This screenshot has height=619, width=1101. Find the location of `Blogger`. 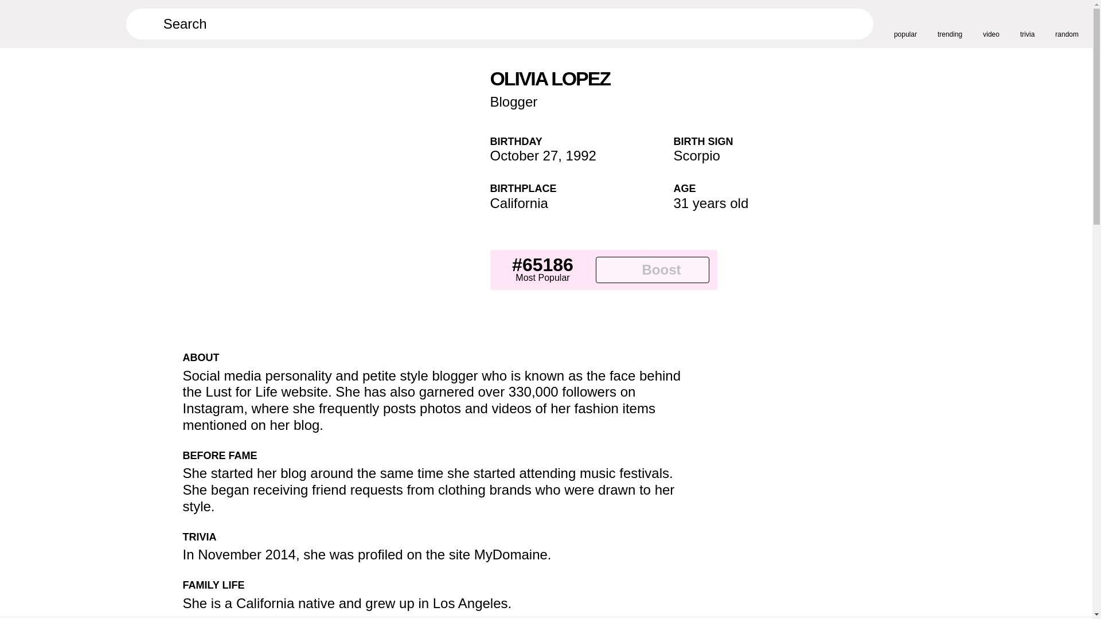

Blogger is located at coordinates (513, 102).